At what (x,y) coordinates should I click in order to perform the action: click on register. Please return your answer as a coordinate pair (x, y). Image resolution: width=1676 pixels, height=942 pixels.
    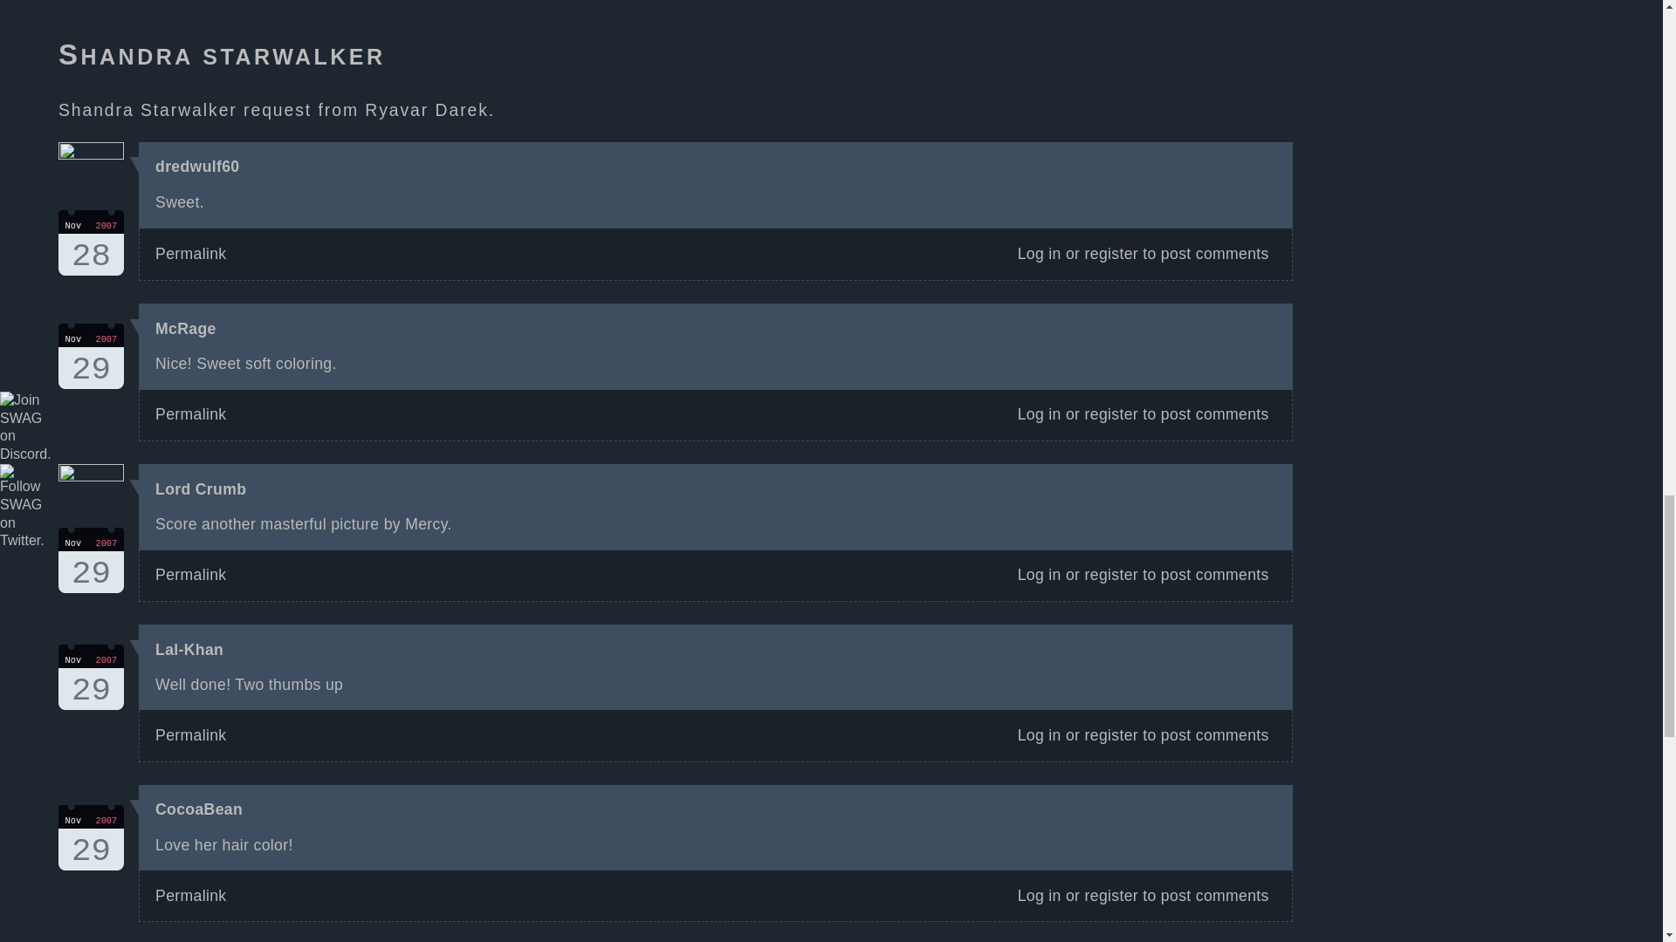
    Looking at the image, I should click on (1110, 574).